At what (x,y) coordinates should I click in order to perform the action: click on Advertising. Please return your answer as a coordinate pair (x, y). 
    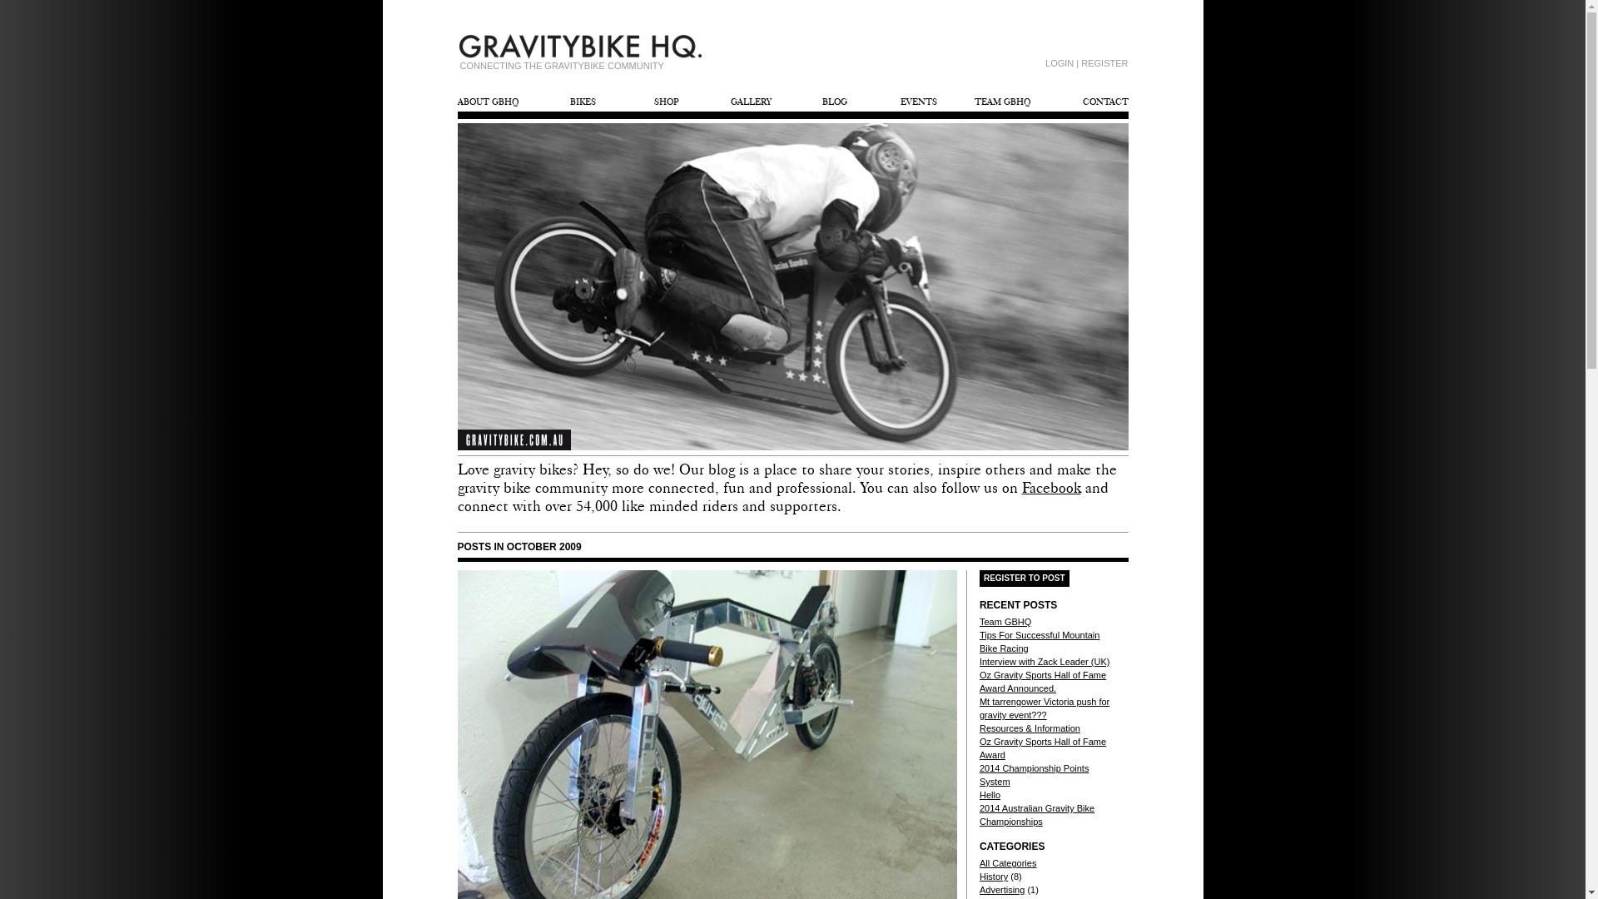
    Looking at the image, I should click on (1002, 890).